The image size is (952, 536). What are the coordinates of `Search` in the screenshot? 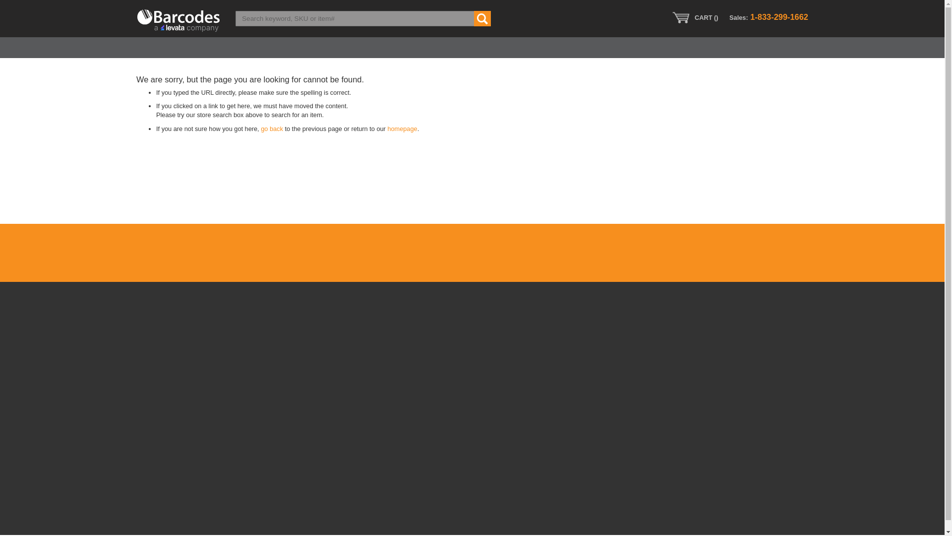 It's located at (482, 18).